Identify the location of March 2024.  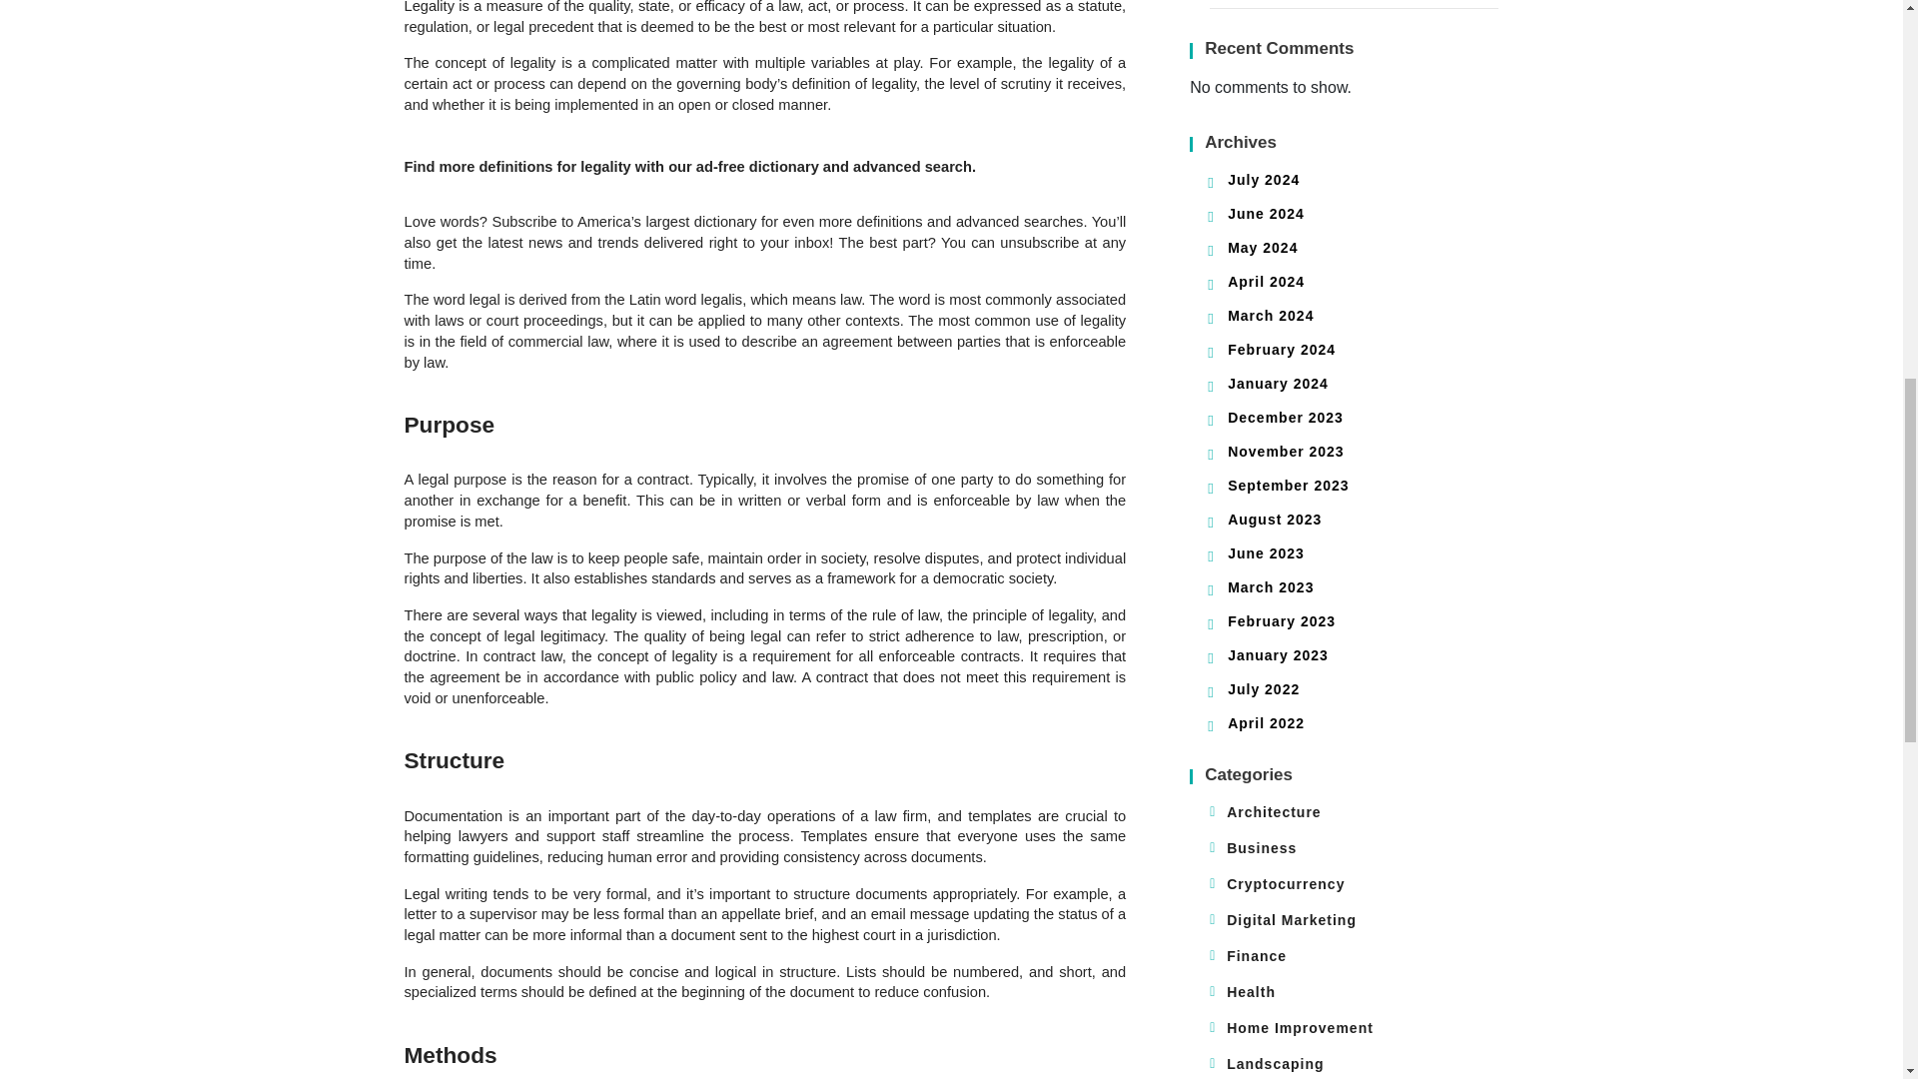
(1271, 316).